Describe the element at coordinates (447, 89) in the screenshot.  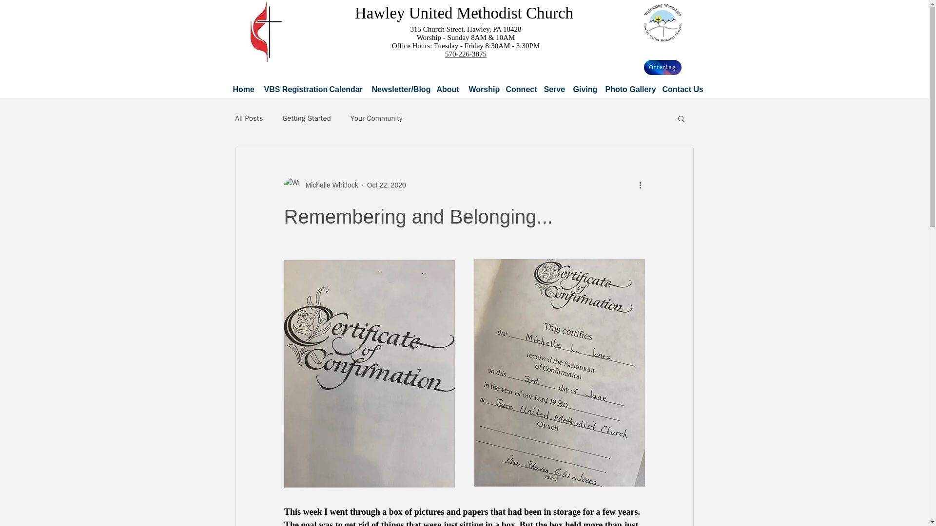
I see `About` at that location.